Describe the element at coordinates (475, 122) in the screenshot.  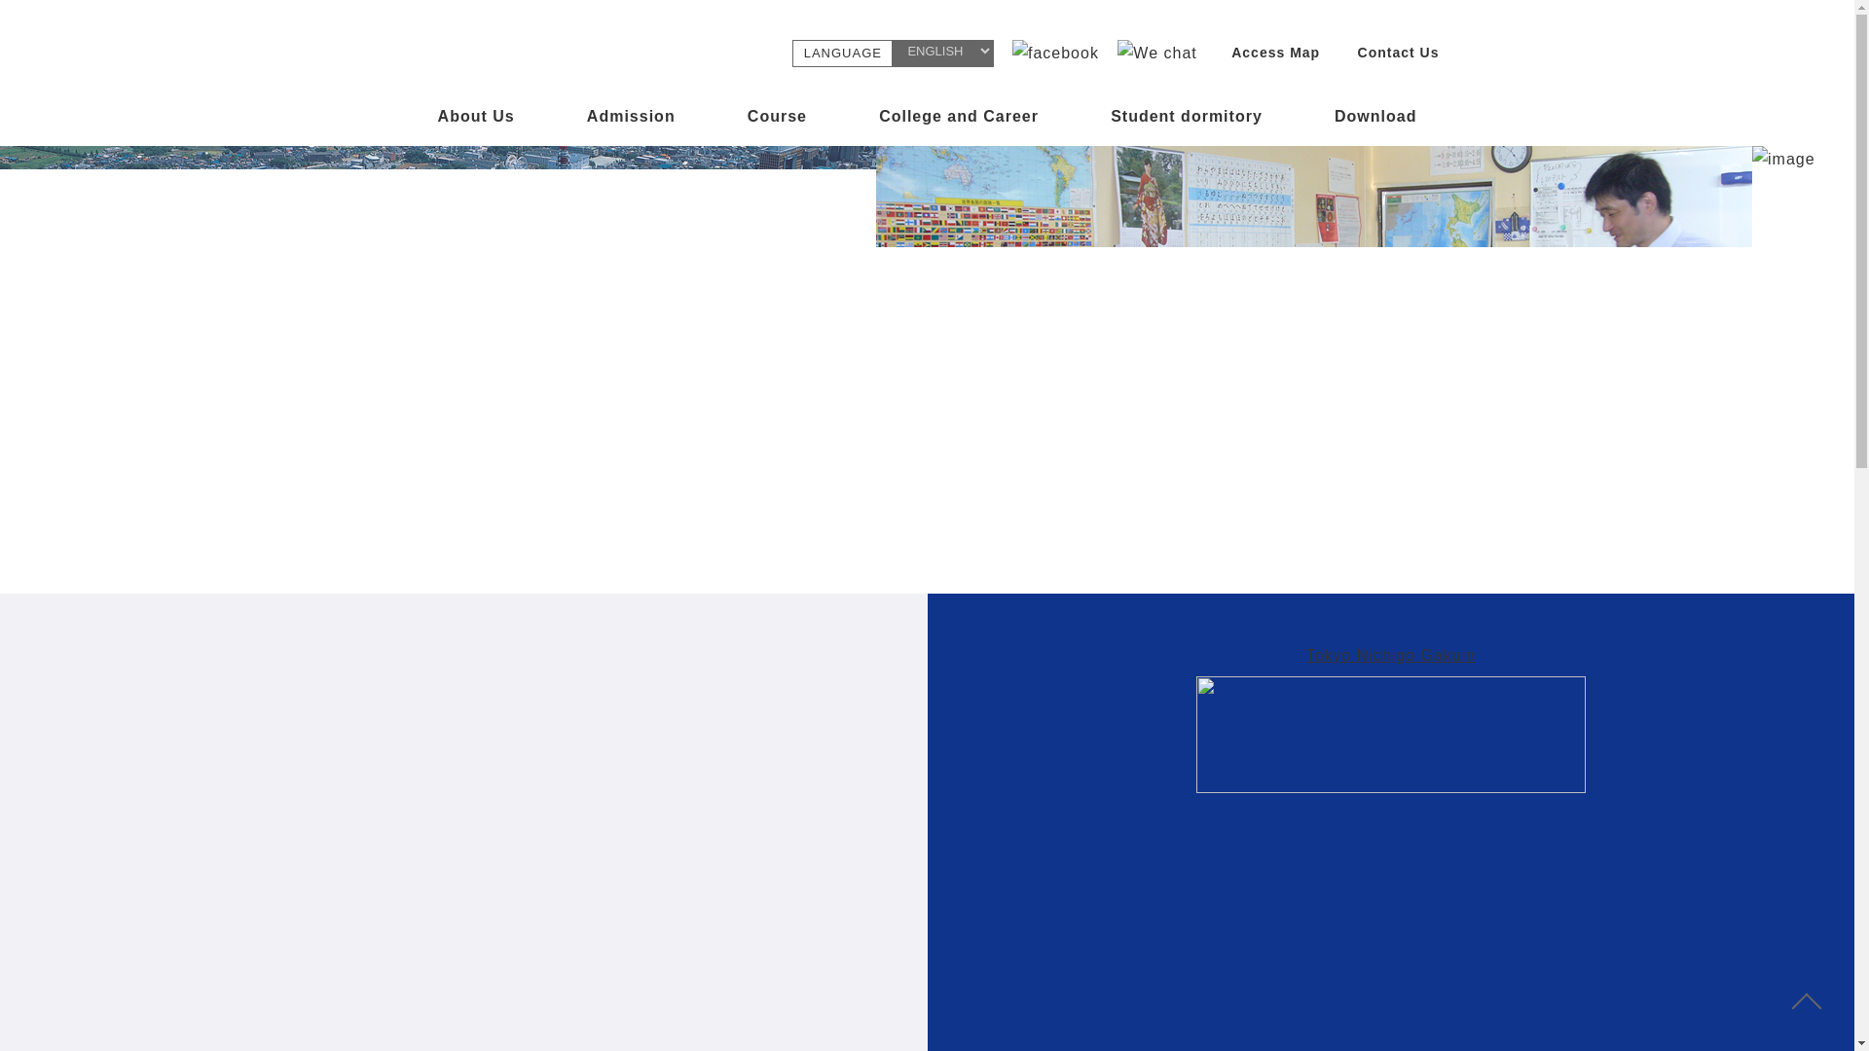
I see `About Us` at that location.